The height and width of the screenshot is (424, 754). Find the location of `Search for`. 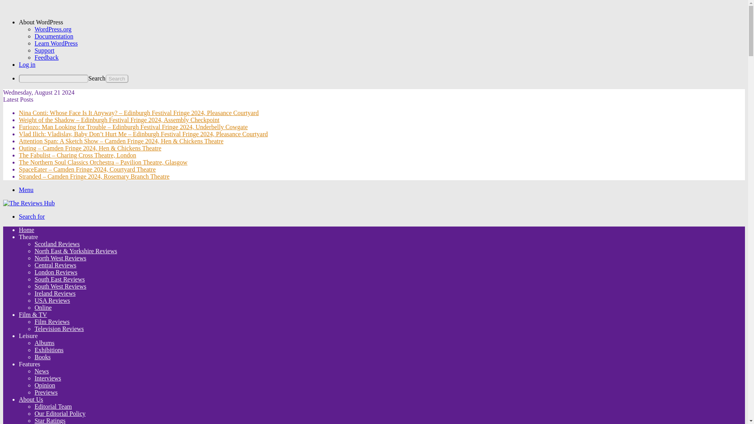

Search for is located at coordinates (31, 217).